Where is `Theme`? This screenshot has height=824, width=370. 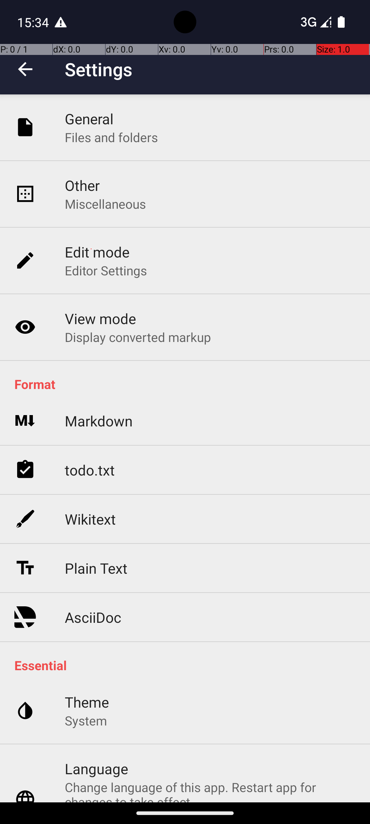 Theme is located at coordinates (87, 702).